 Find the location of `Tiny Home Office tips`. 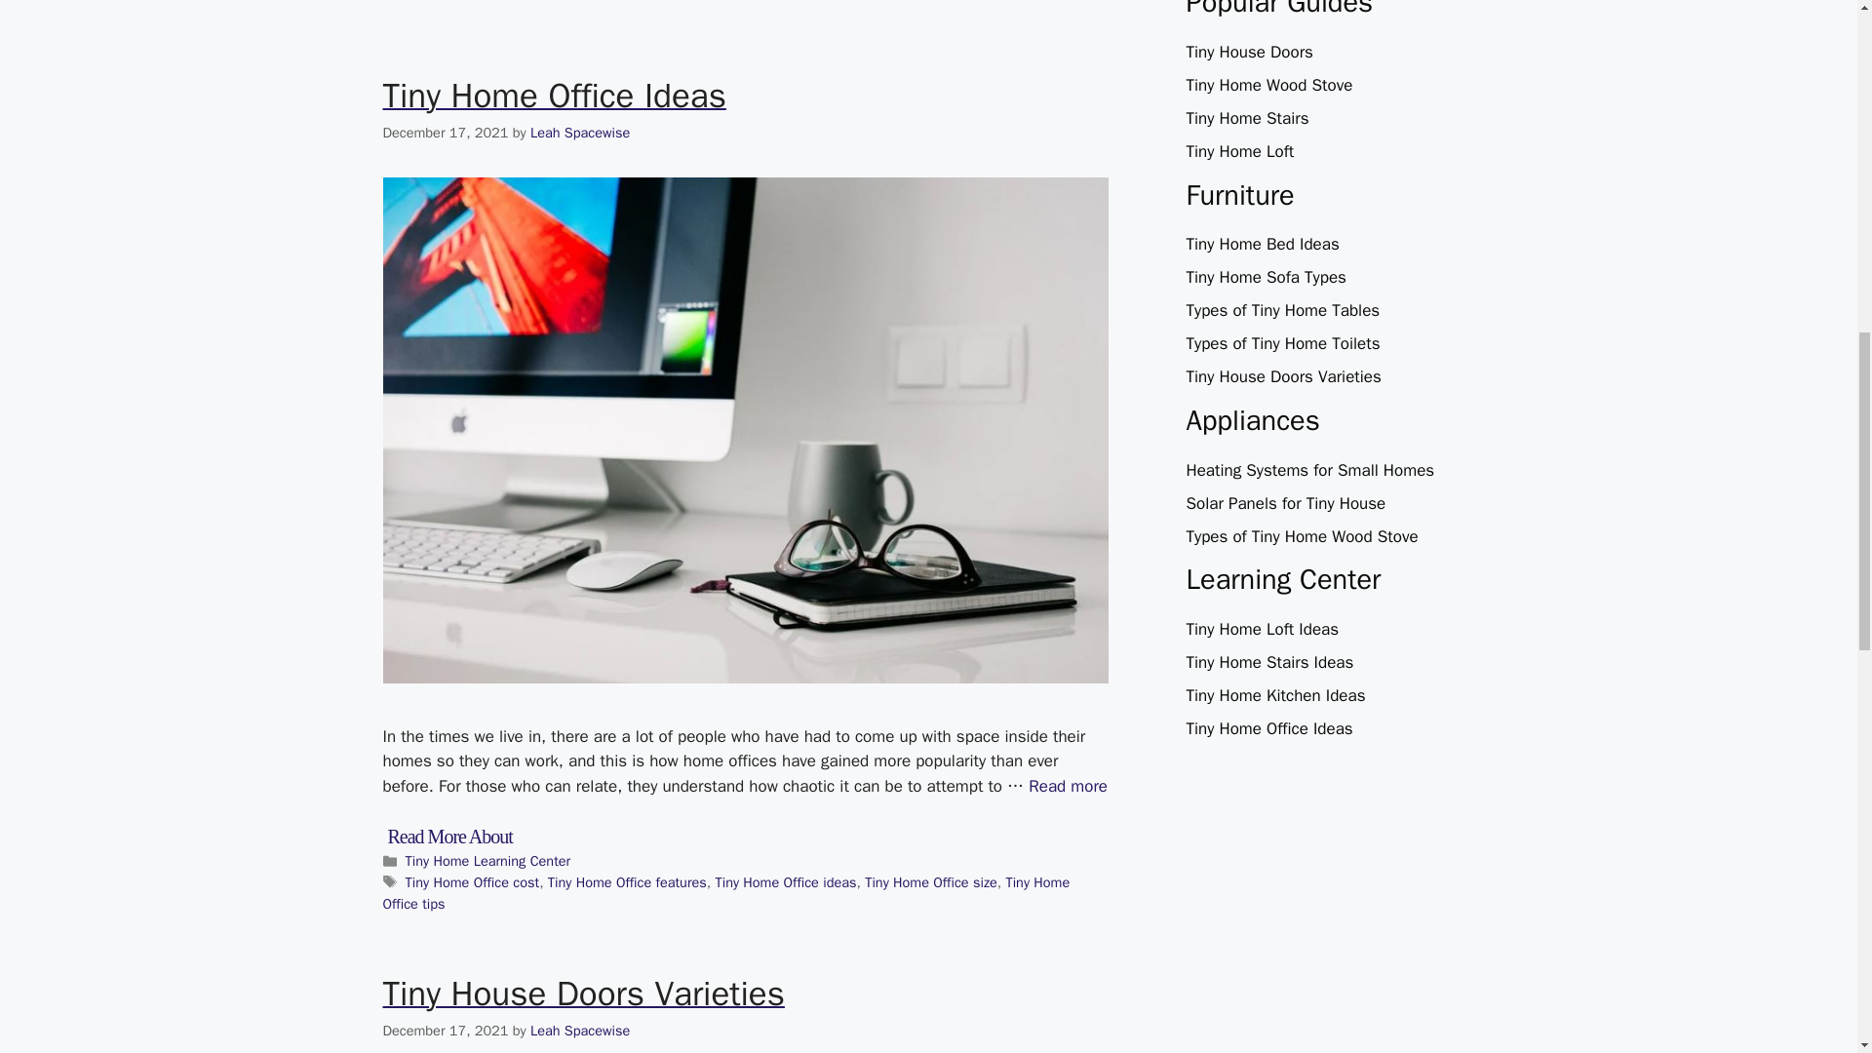

Tiny Home Office tips is located at coordinates (725, 893).